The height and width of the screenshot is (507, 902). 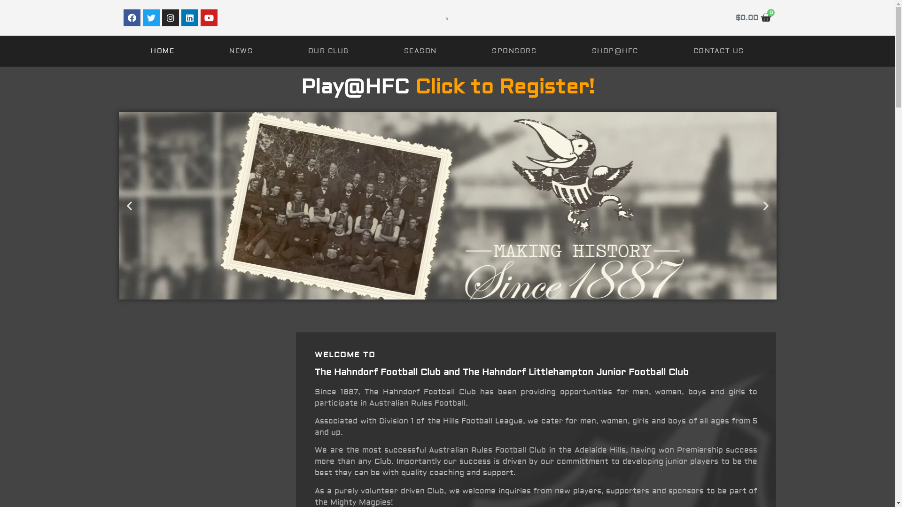 I want to click on SPONSORS, so click(x=514, y=51).